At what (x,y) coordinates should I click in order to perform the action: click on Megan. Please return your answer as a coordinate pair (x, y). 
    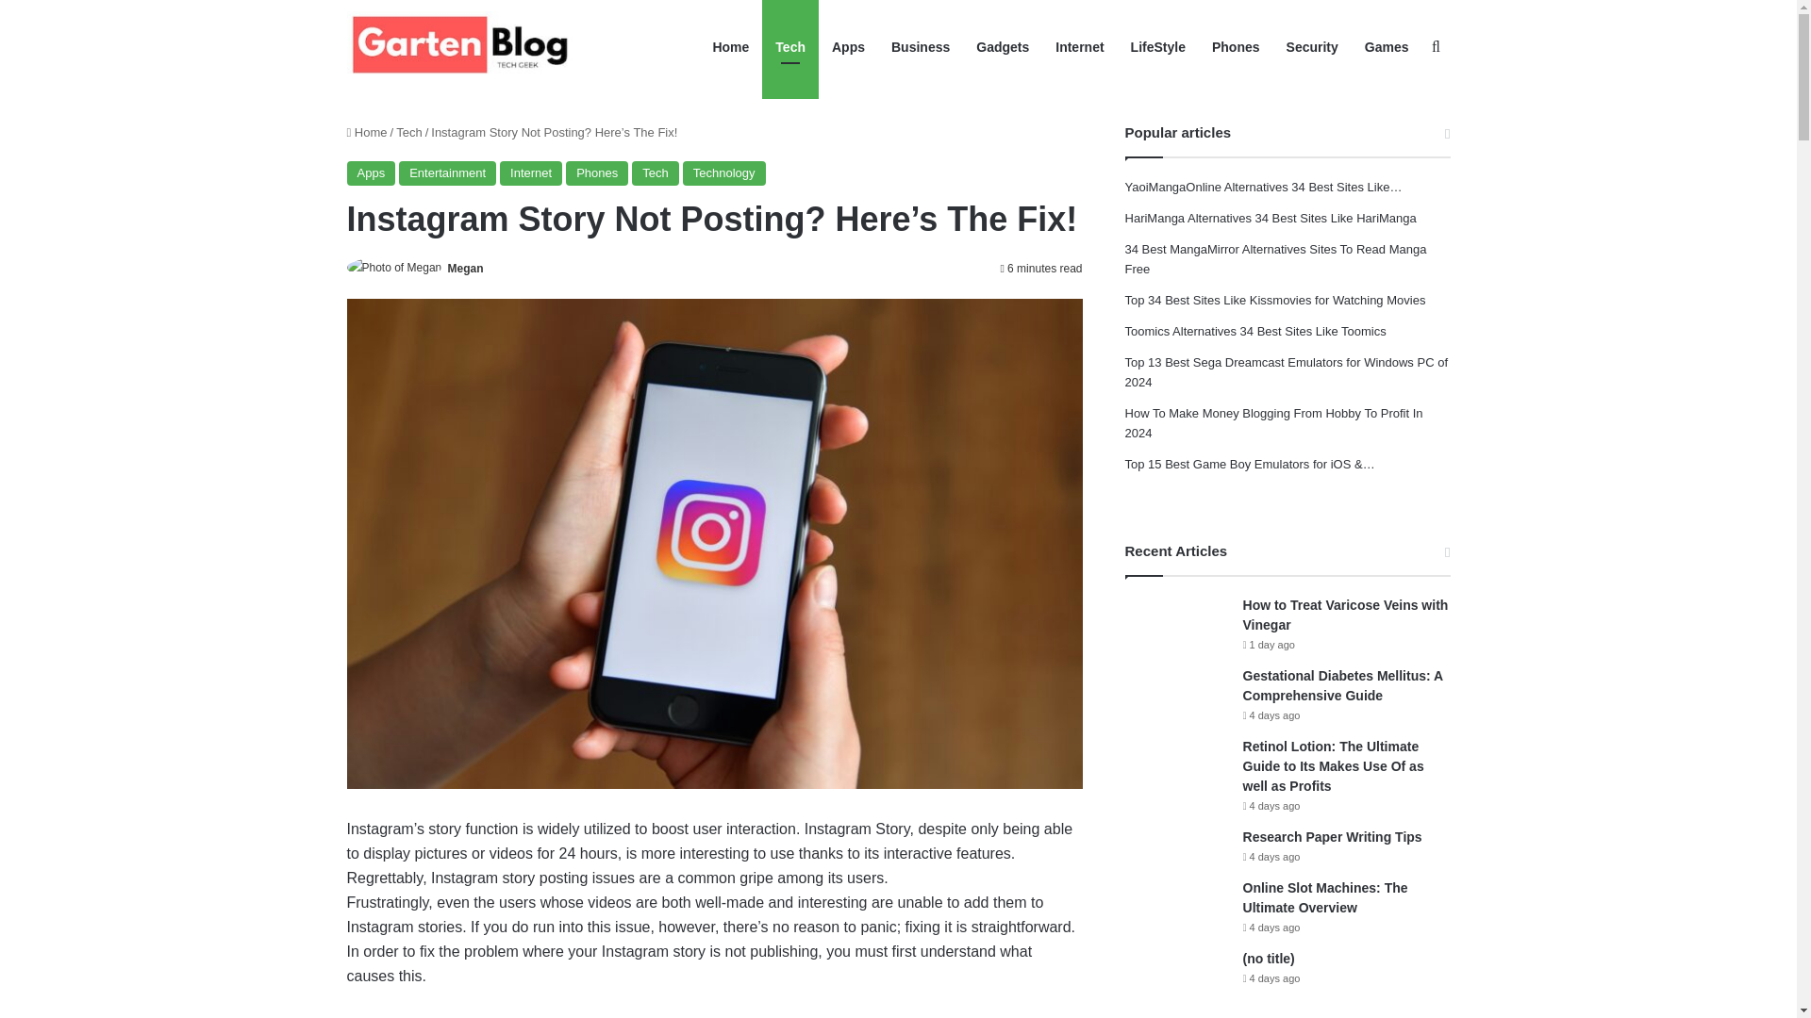
    Looking at the image, I should click on (465, 268).